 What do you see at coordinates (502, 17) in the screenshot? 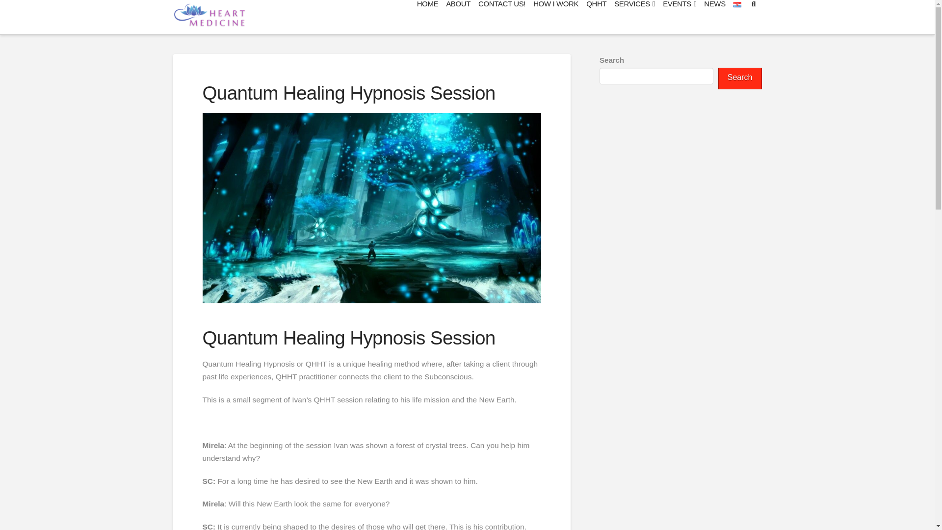
I see `CONTACT US!` at bounding box center [502, 17].